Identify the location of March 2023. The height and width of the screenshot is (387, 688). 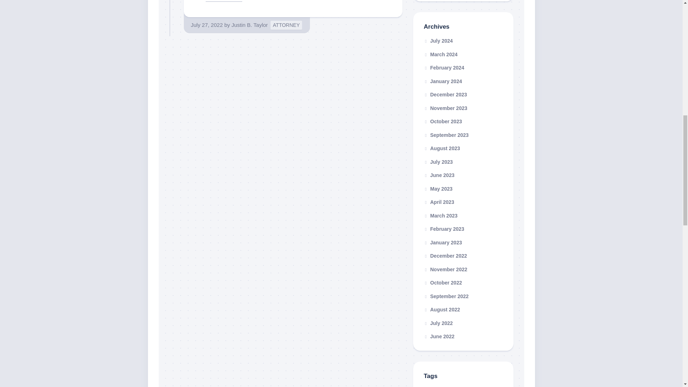
(440, 216).